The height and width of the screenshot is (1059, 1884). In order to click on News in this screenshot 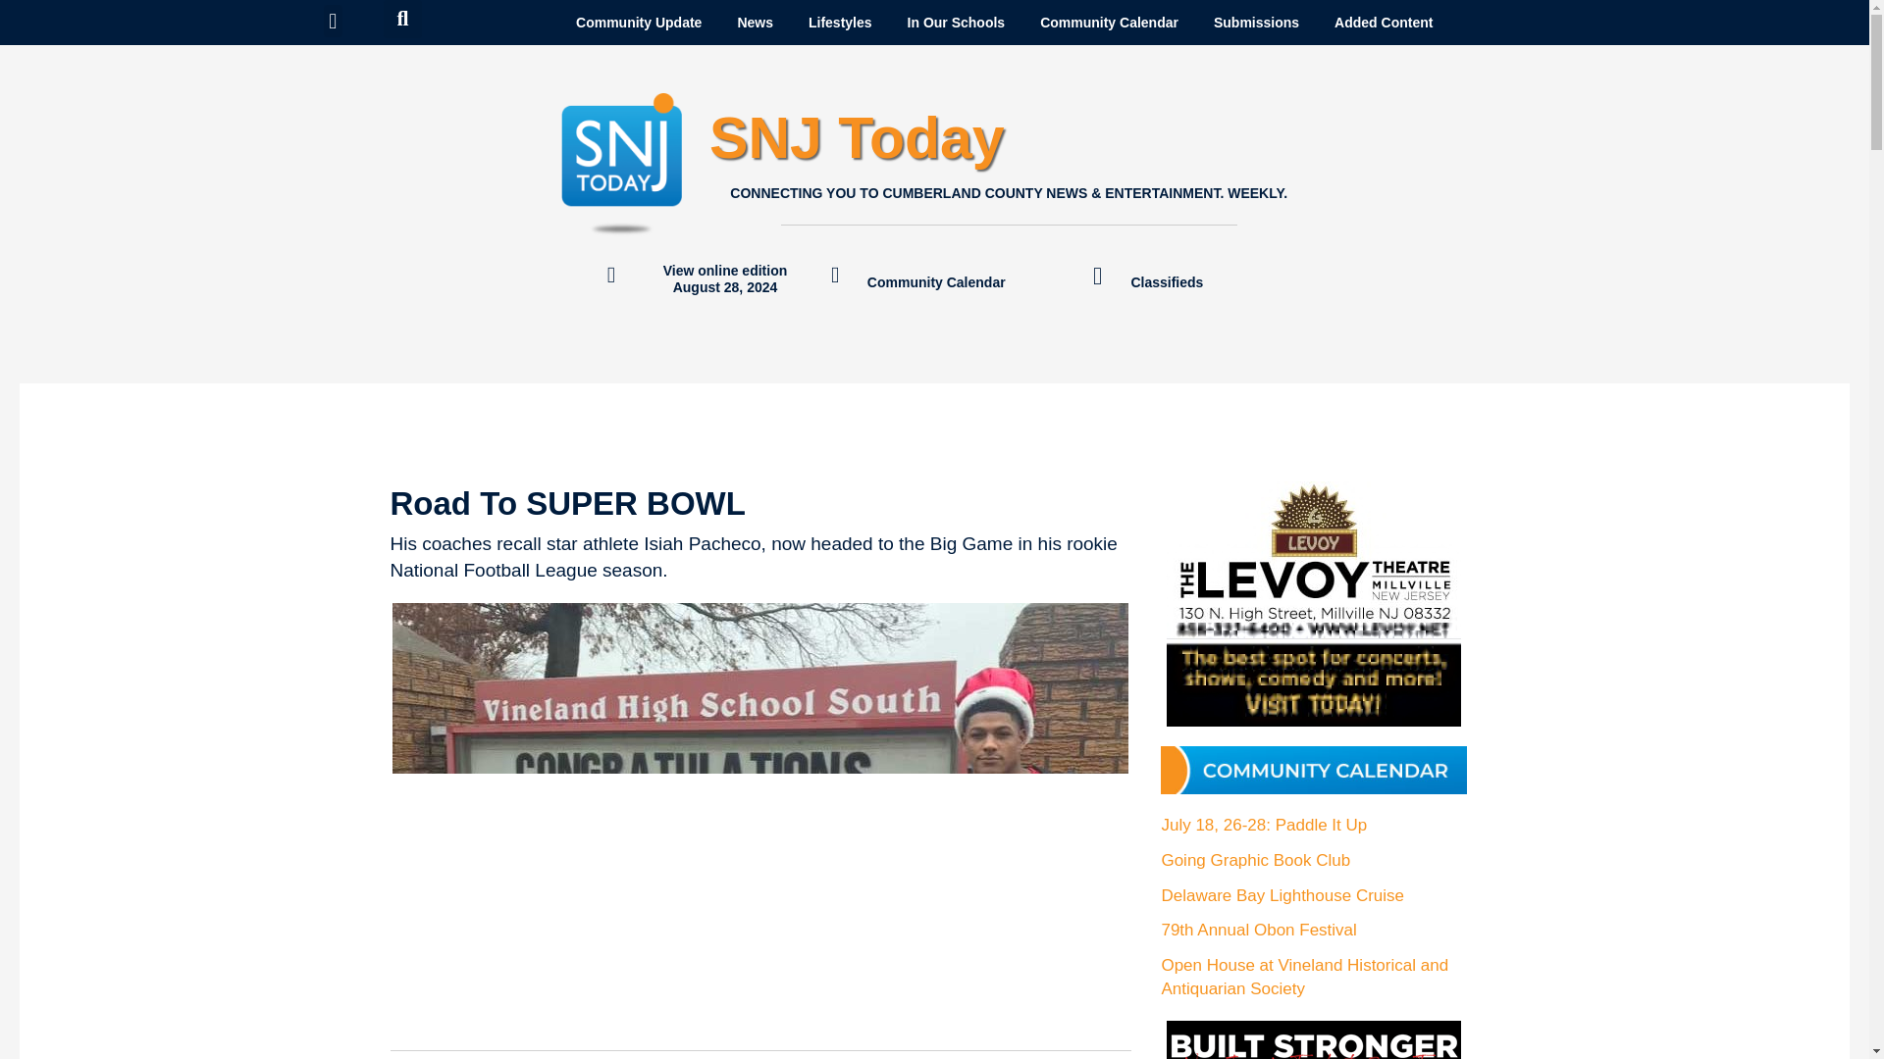, I will do `click(756, 23)`.